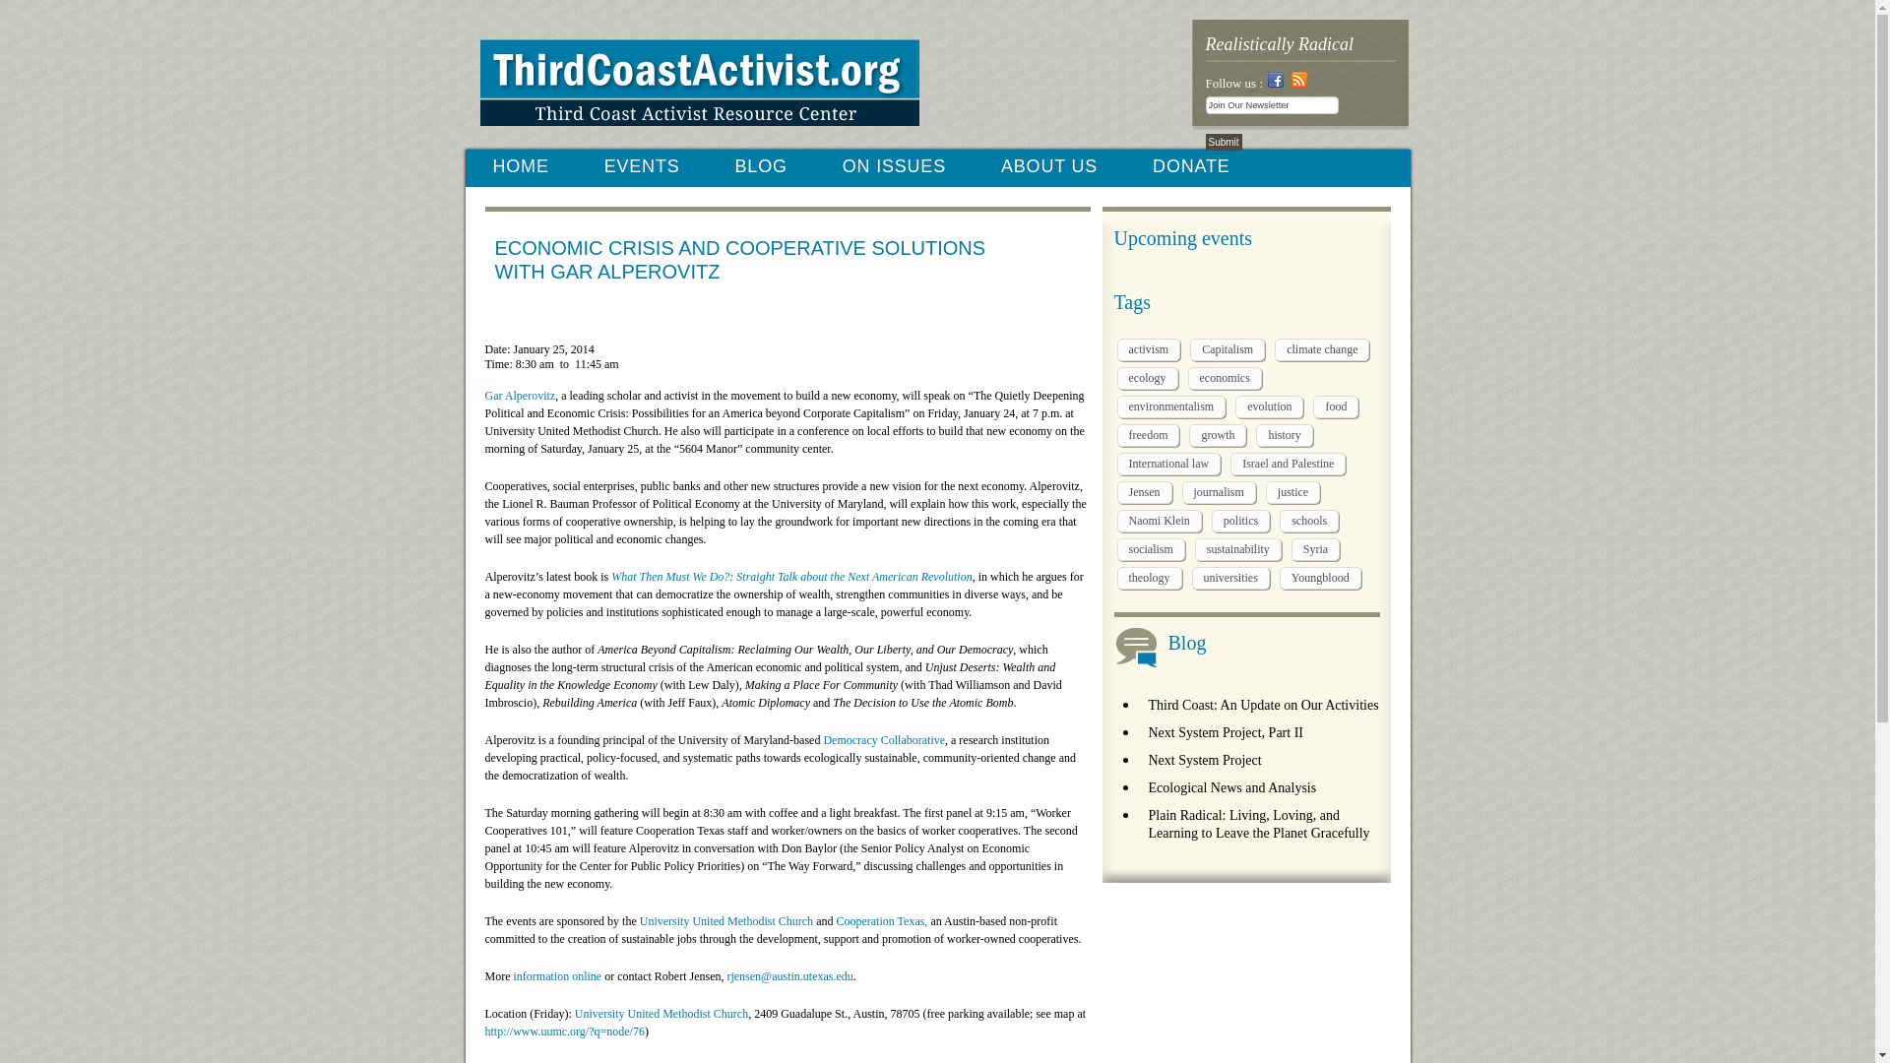  Describe the element at coordinates (1223, 378) in the screenshot. I see `economics` at that location.